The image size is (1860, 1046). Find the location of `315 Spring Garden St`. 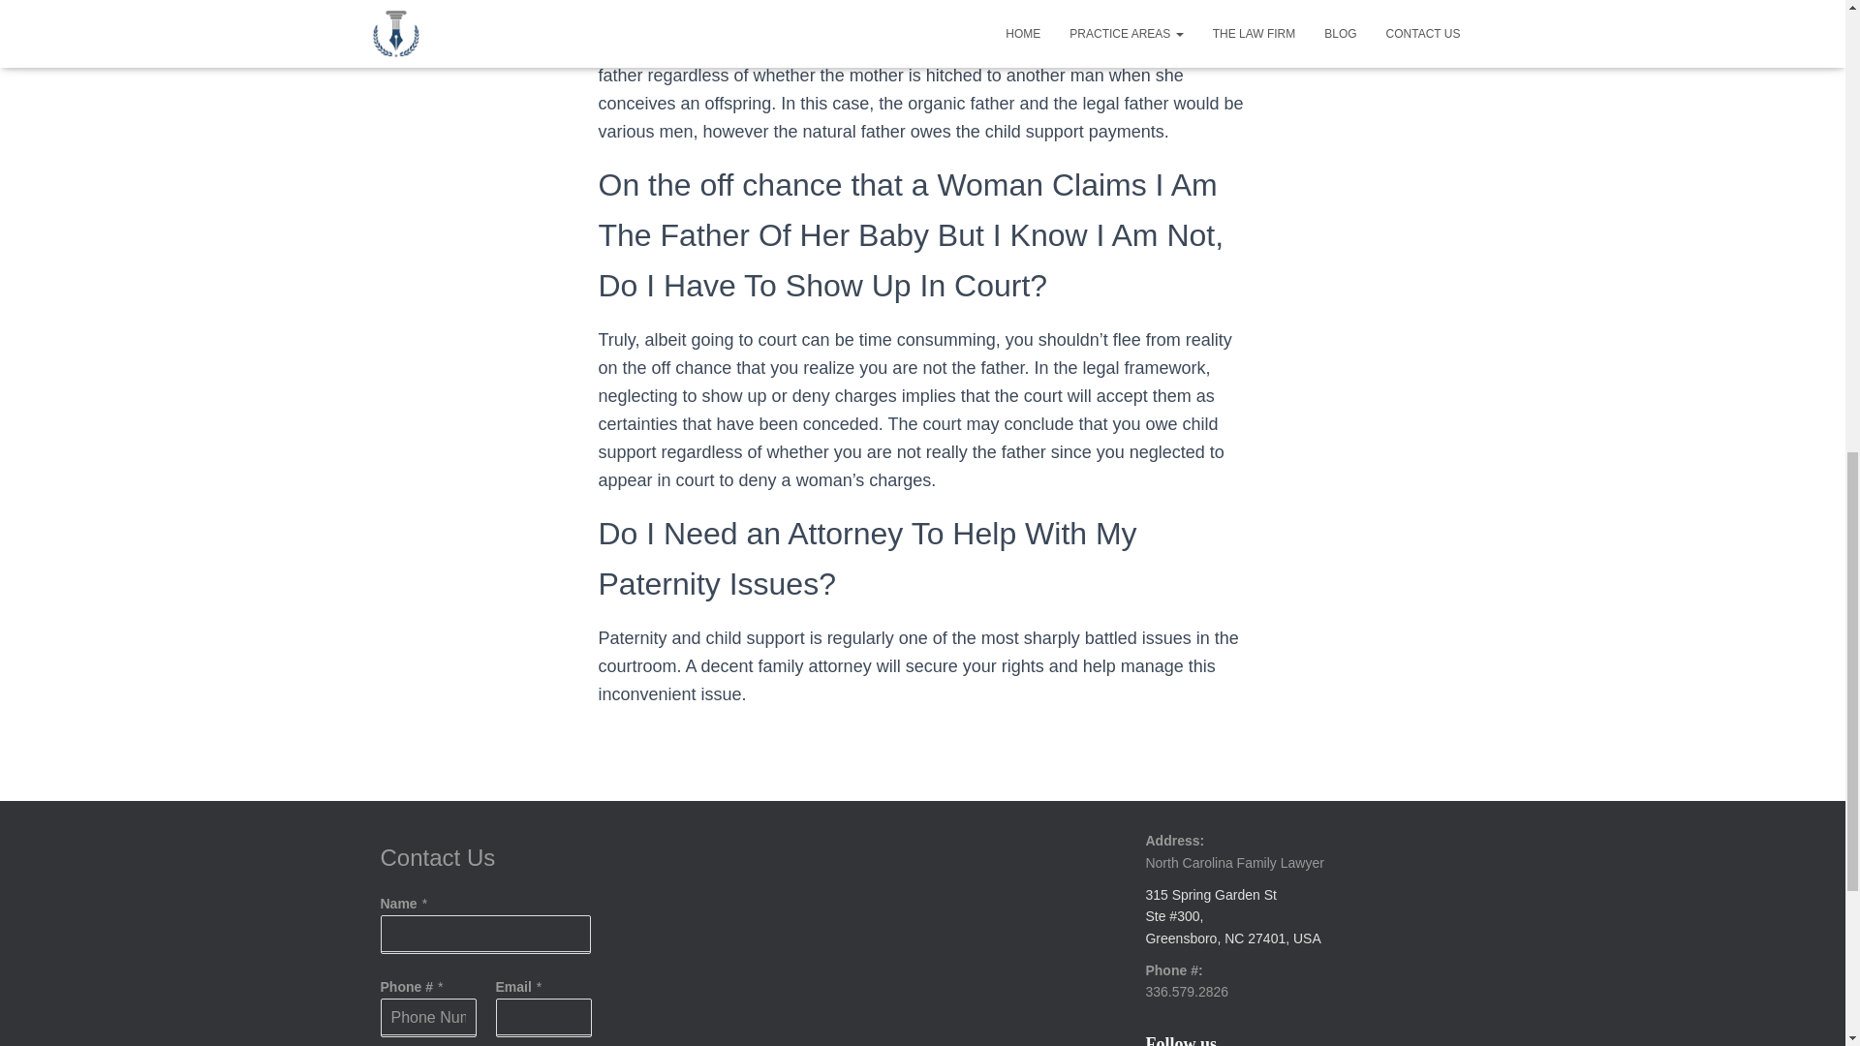

315 Spring Garden St is located at coordinates (1211, 895).